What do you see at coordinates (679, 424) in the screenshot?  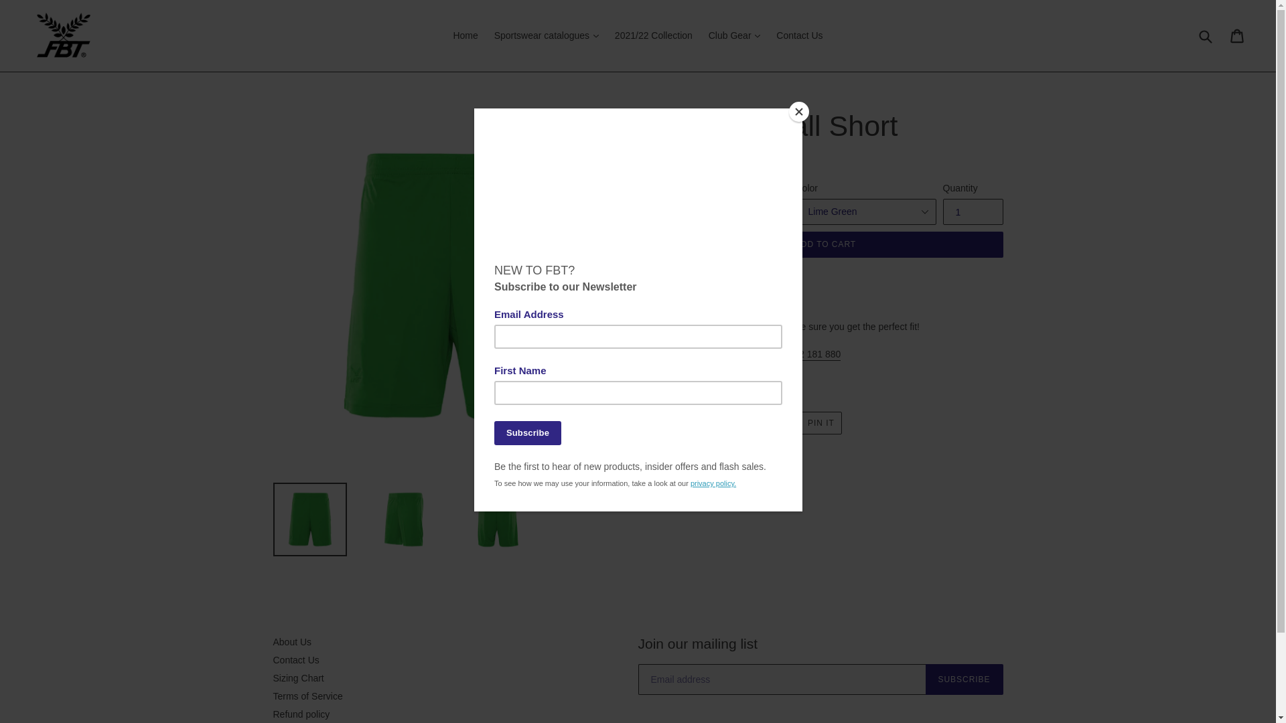 I see `SHARE
SHARE ON FACEBOOK` at bounding box center [679, 424].